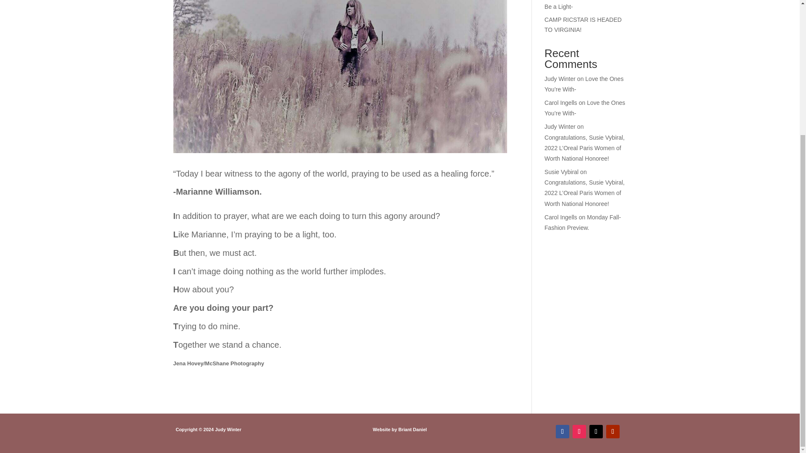 The width and height of the screenshot is (806, 453). What do you see at coordinates (563, 432) in the screenshot?
I see `Follow on Facebook` at bounding box center [563, 432].